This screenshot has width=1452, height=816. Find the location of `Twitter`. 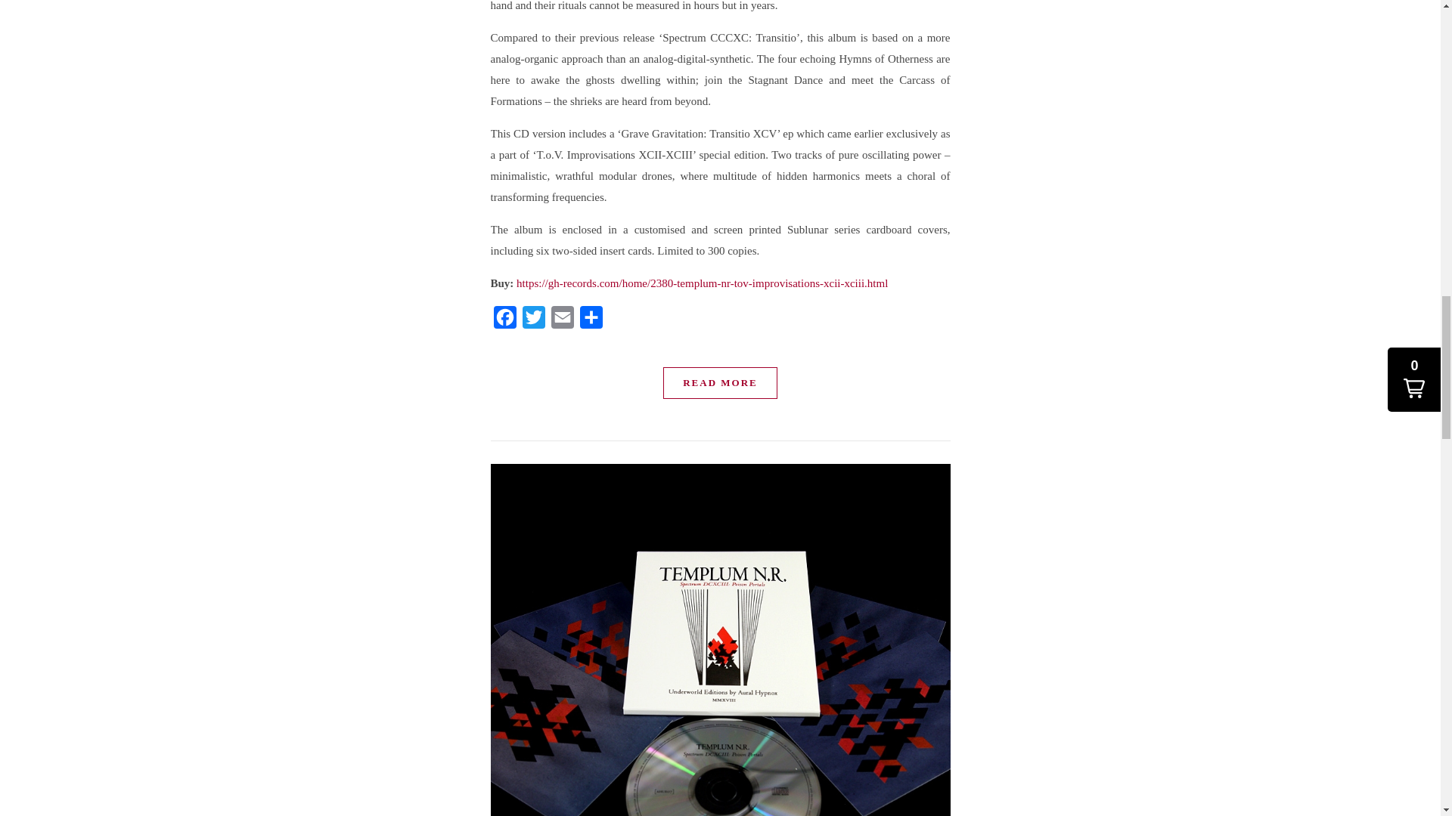

Twitter is located at coordinates (532, 320).